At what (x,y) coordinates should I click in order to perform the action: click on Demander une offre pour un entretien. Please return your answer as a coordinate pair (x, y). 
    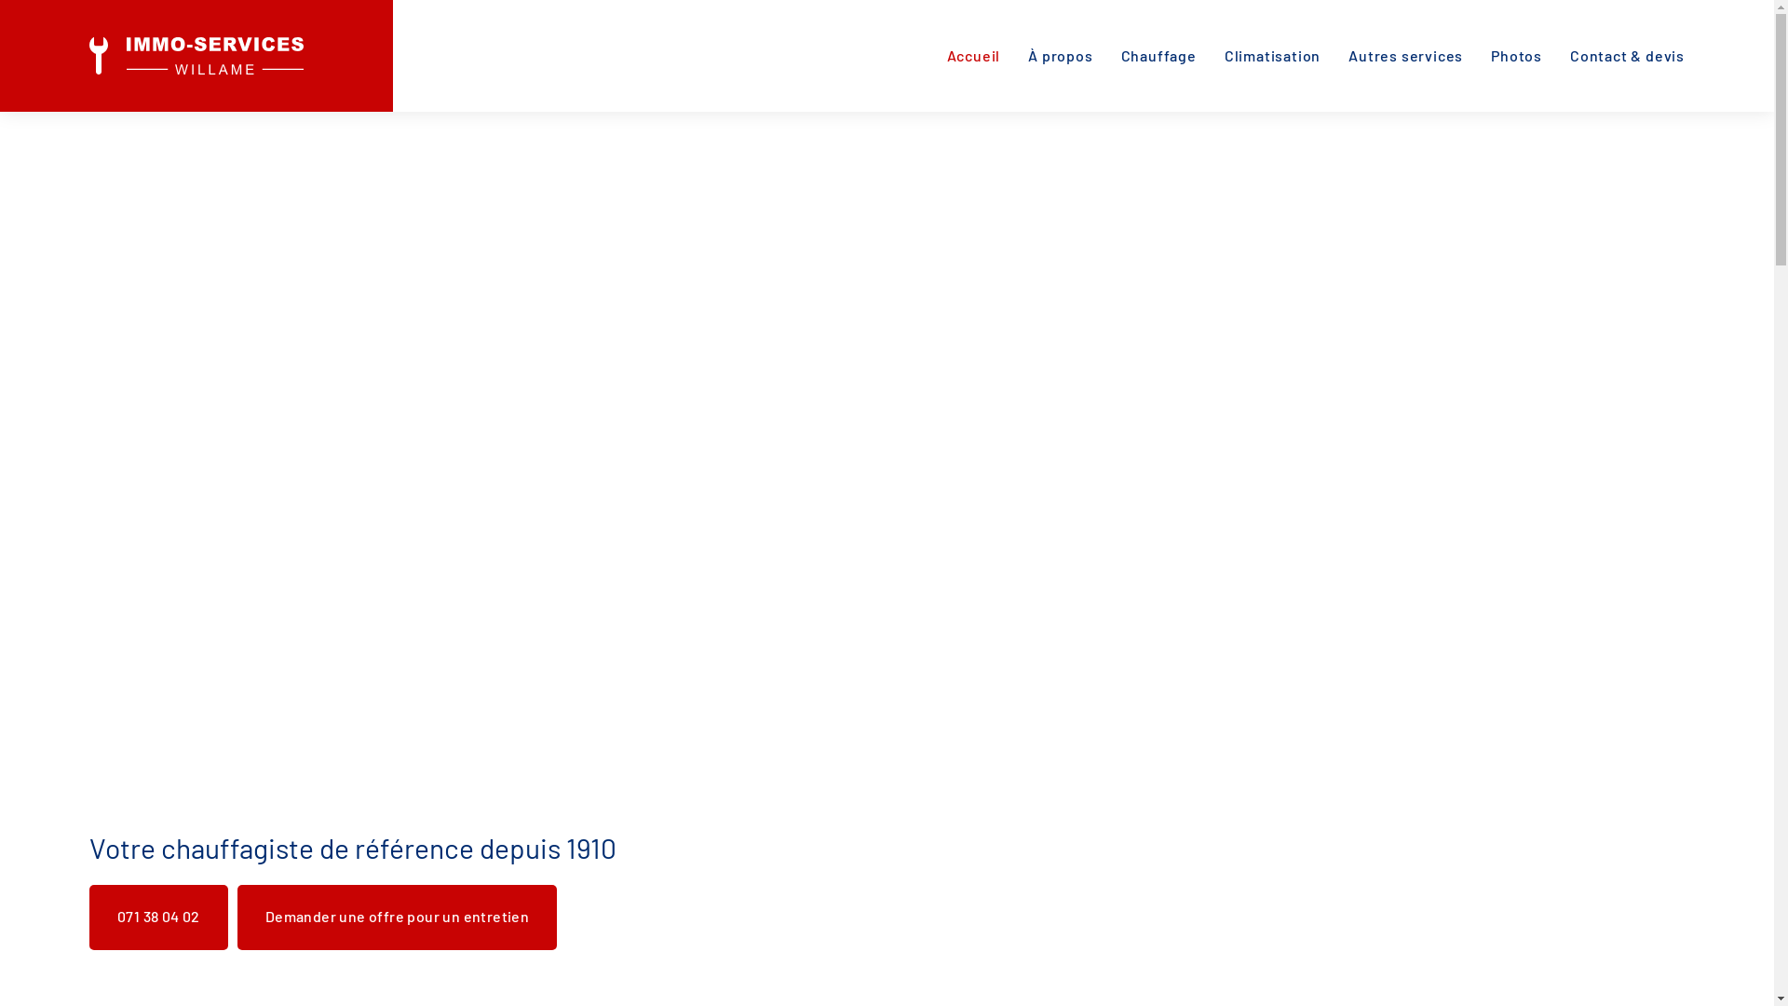
    Looking at the image, I should click on (397, 918).